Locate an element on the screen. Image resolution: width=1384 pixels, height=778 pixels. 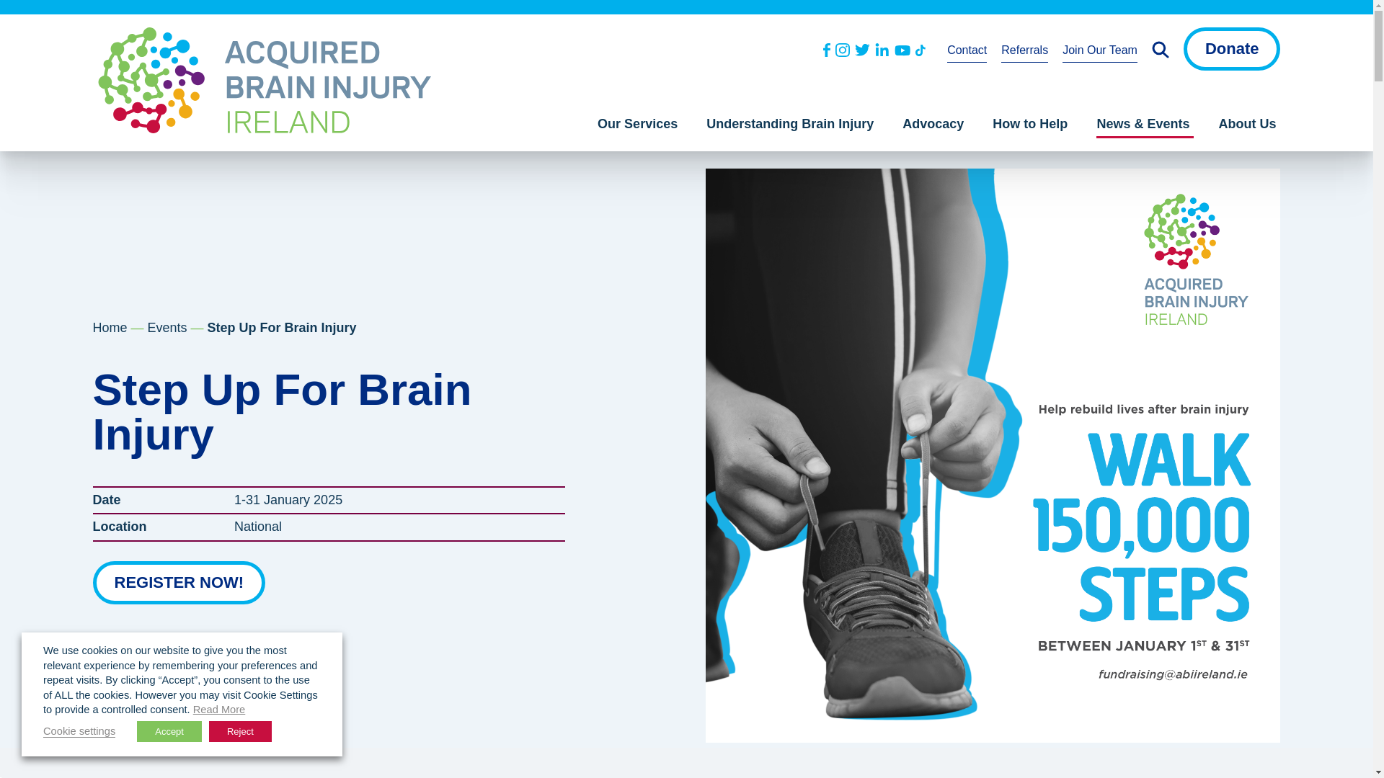
Contact is located at coordinates (966, 52).